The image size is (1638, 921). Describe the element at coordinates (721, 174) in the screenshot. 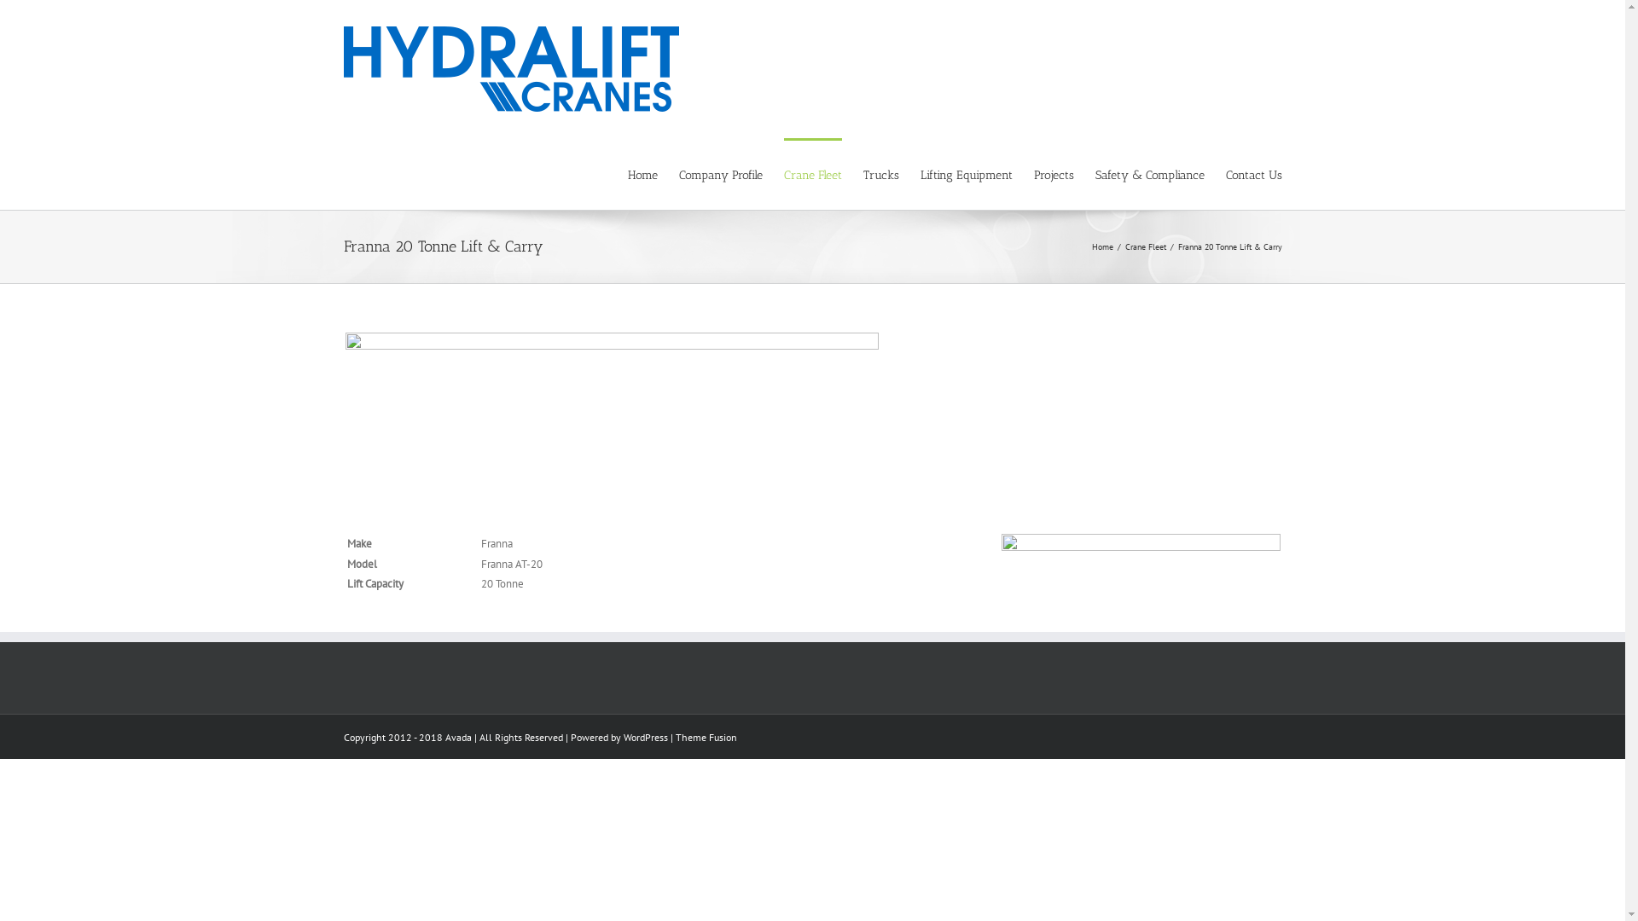

I see `Company Profile` at that location.